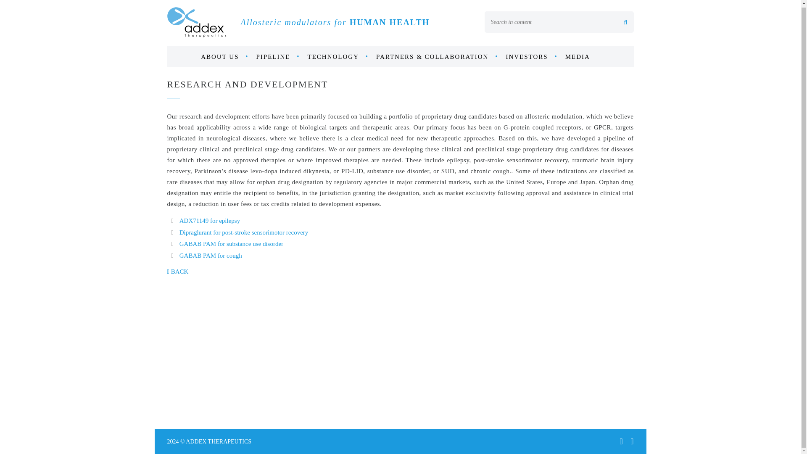  I want to click on GABAB PAM for cough, so click(211, 256).